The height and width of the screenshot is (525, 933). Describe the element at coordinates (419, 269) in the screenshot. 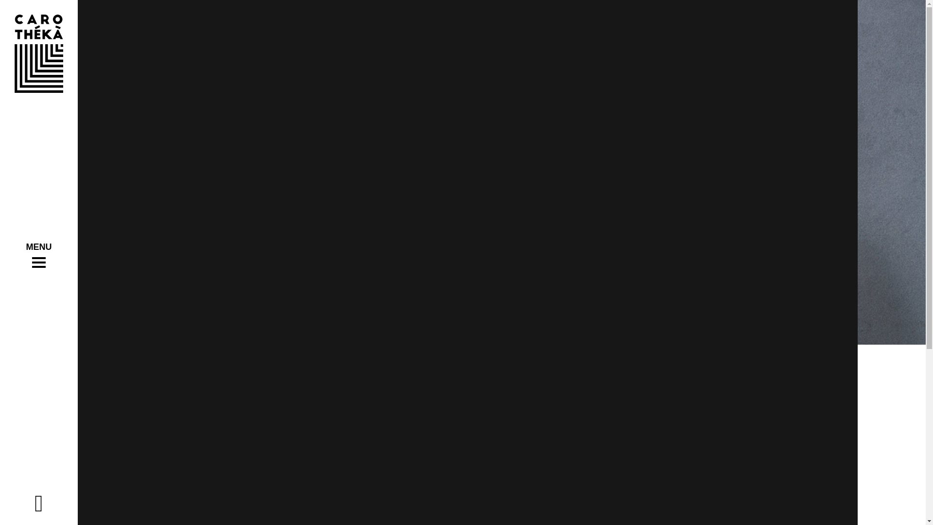

I see `NOS MARQUES` at that location.